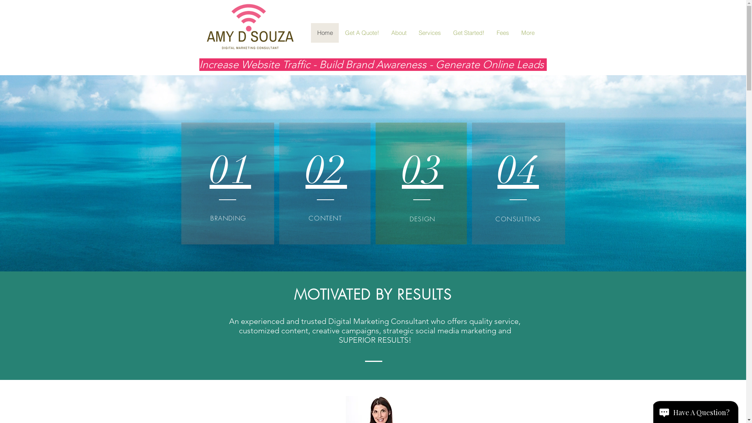 The width and height of the screenshot is (752, 423). I want to click on Fees, so click(503, 33).